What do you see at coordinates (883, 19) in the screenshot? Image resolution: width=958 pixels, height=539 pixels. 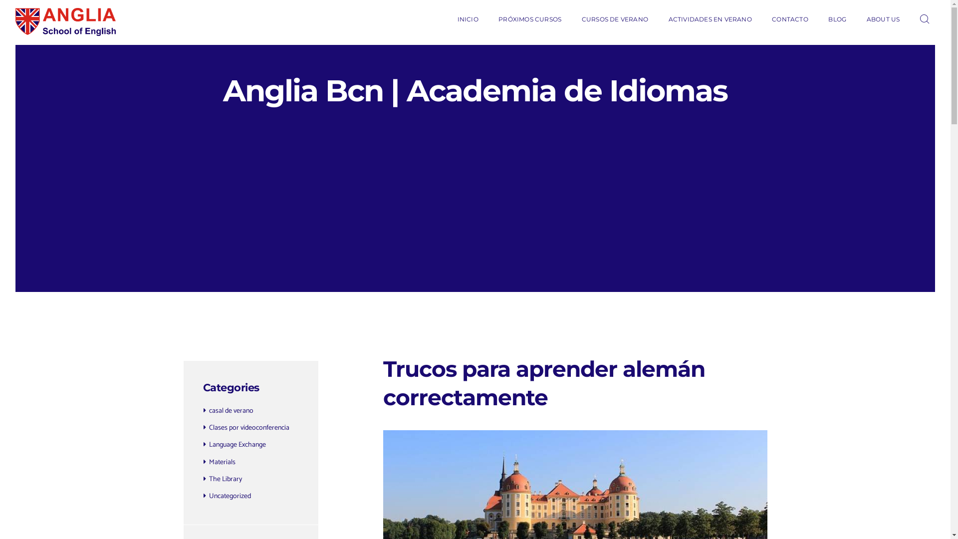 I see `ABOUT US` at bounding box center [883, 19].